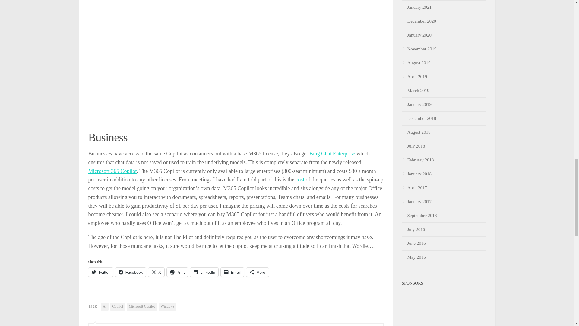 Image resolution: width=579 pixels, height=326 pixels. I want to click on Windows, so click(168, 307).